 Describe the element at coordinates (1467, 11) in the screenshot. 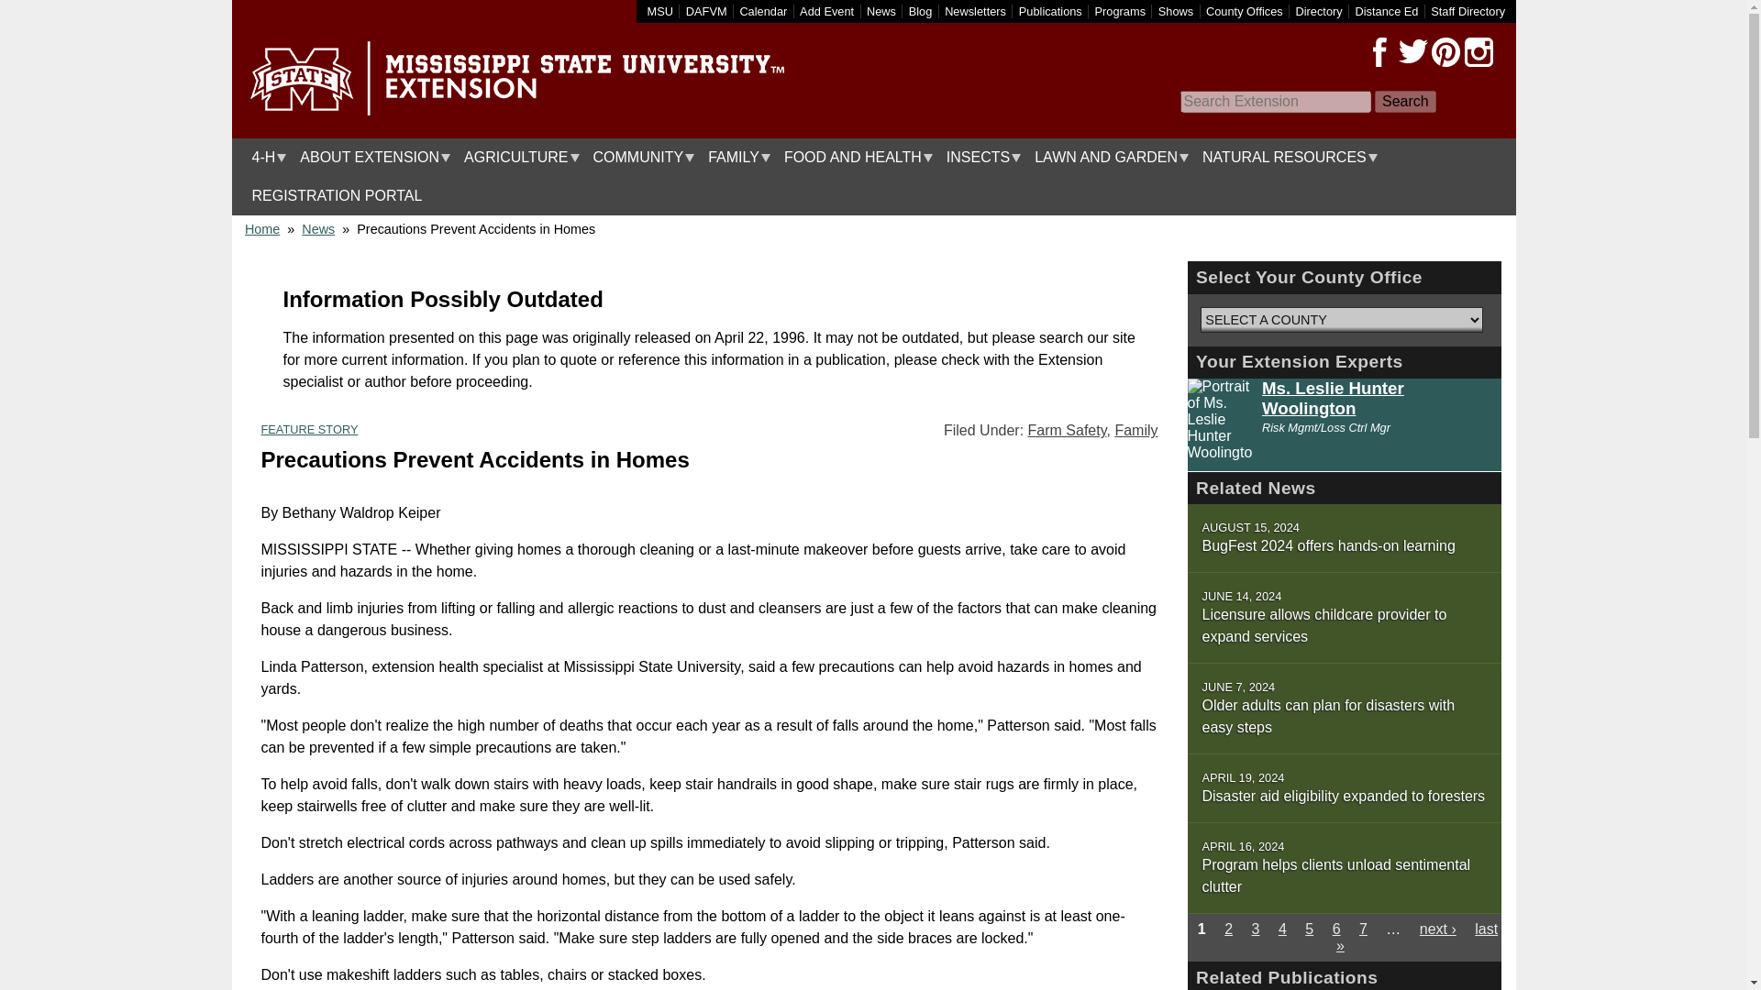

I see `Staff Directory` at that location.